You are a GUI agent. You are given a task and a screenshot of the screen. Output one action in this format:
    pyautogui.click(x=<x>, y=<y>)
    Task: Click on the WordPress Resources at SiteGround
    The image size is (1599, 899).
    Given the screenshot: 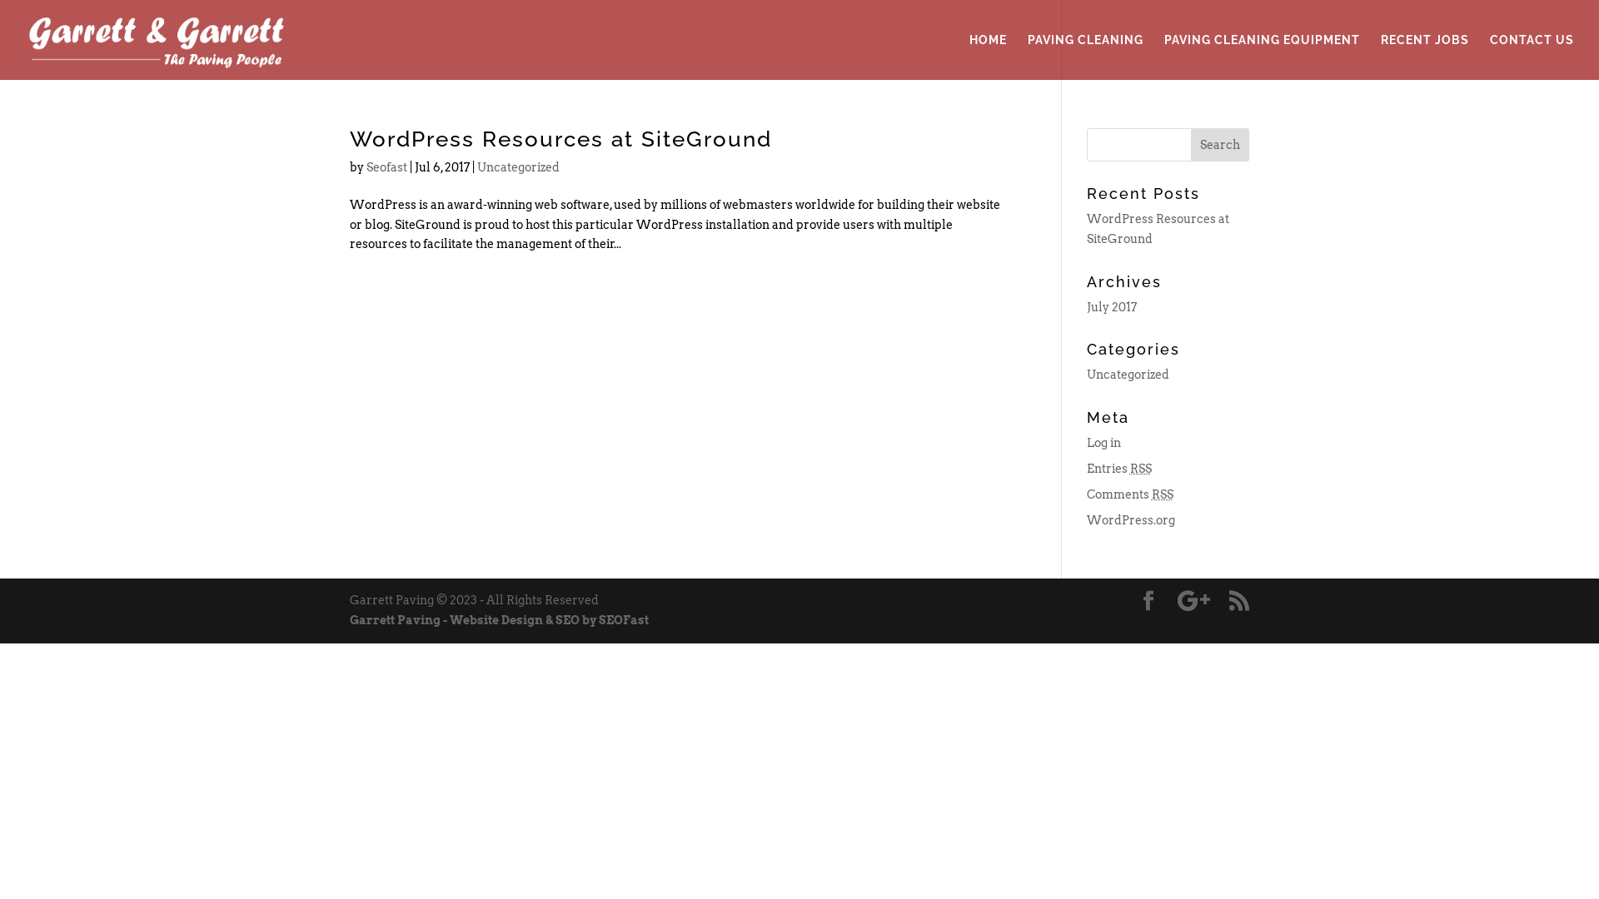 What is the action you would take?
    pyautogui.click(x=561, y=139)
    